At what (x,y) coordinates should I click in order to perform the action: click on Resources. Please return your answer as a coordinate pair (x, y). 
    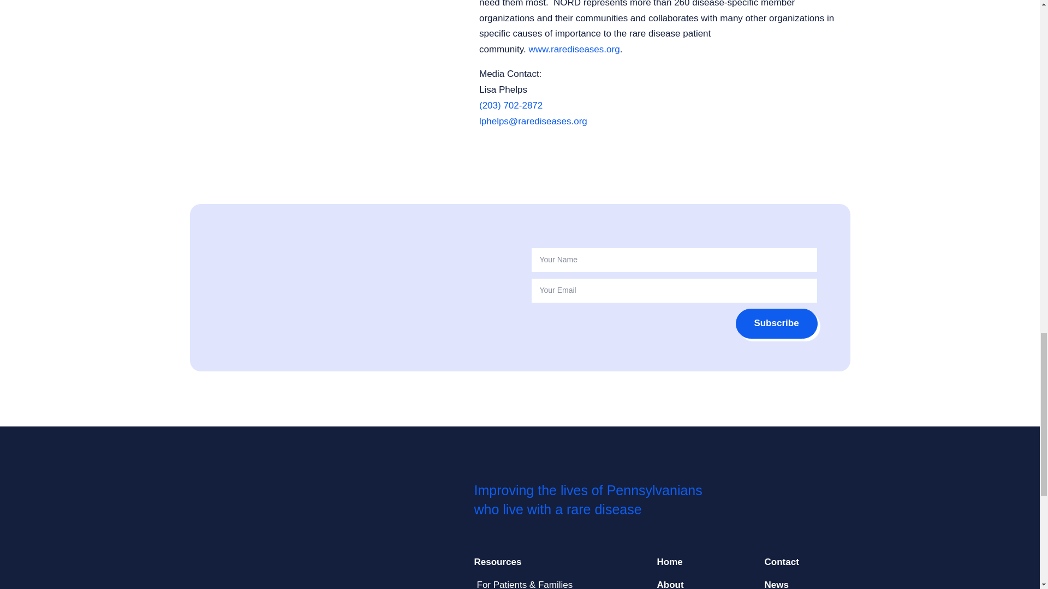
    Looking at the image, I should click on (546, 562).